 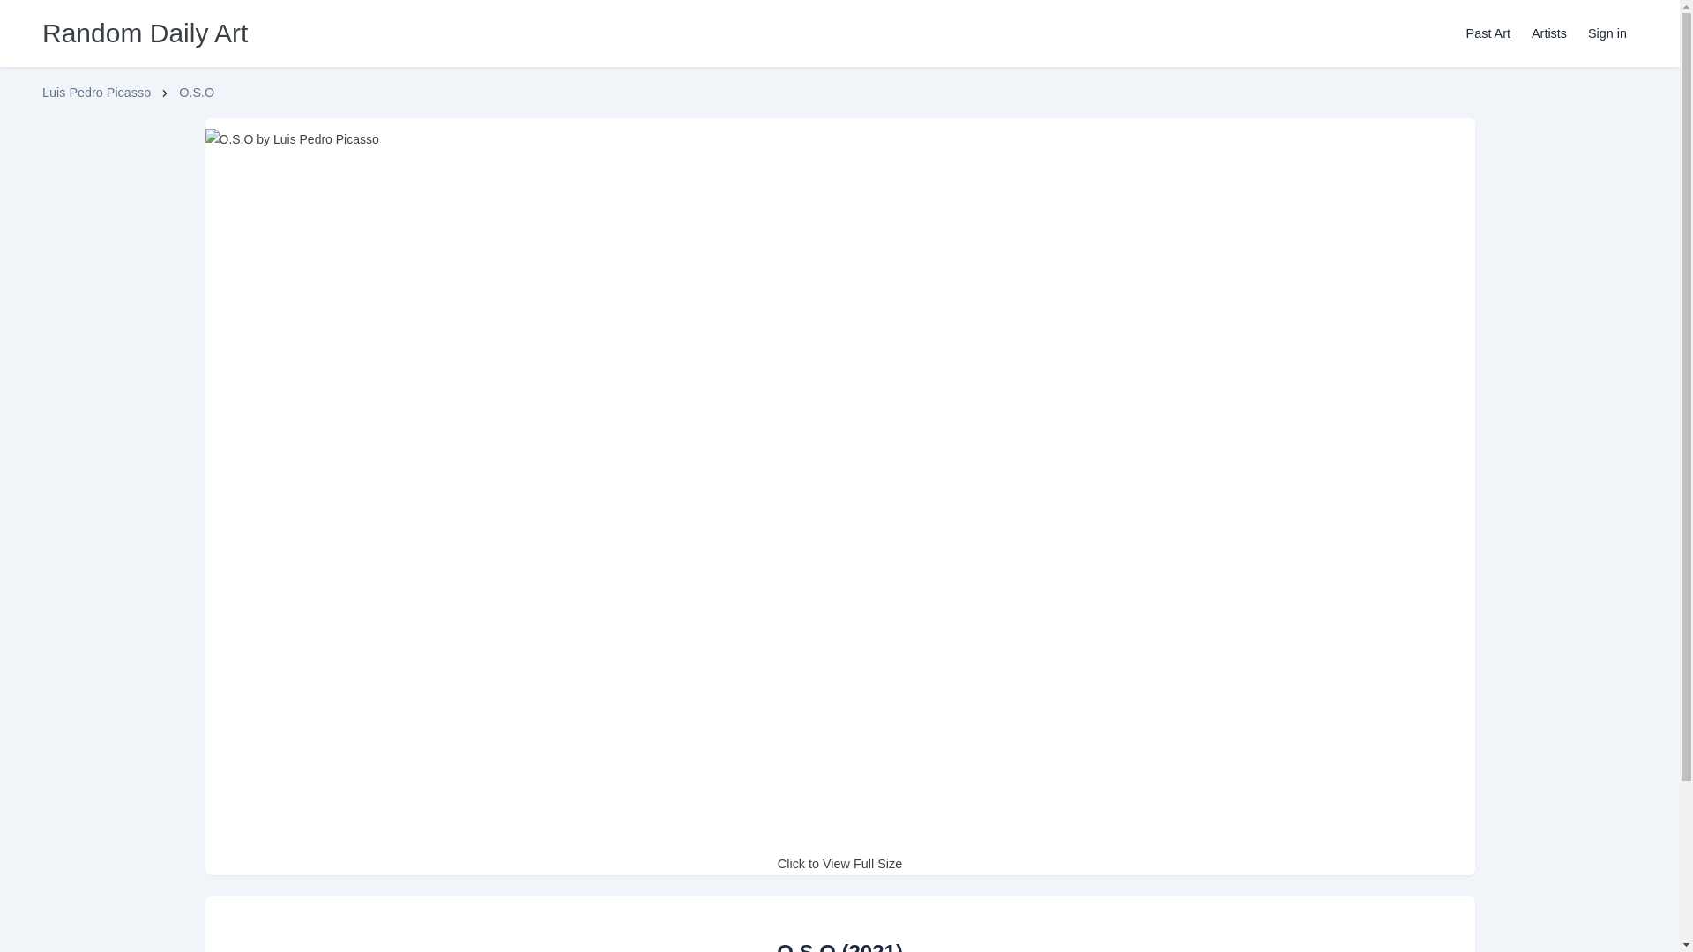 I want to click on O.S.O, so click(x=197, y=92).